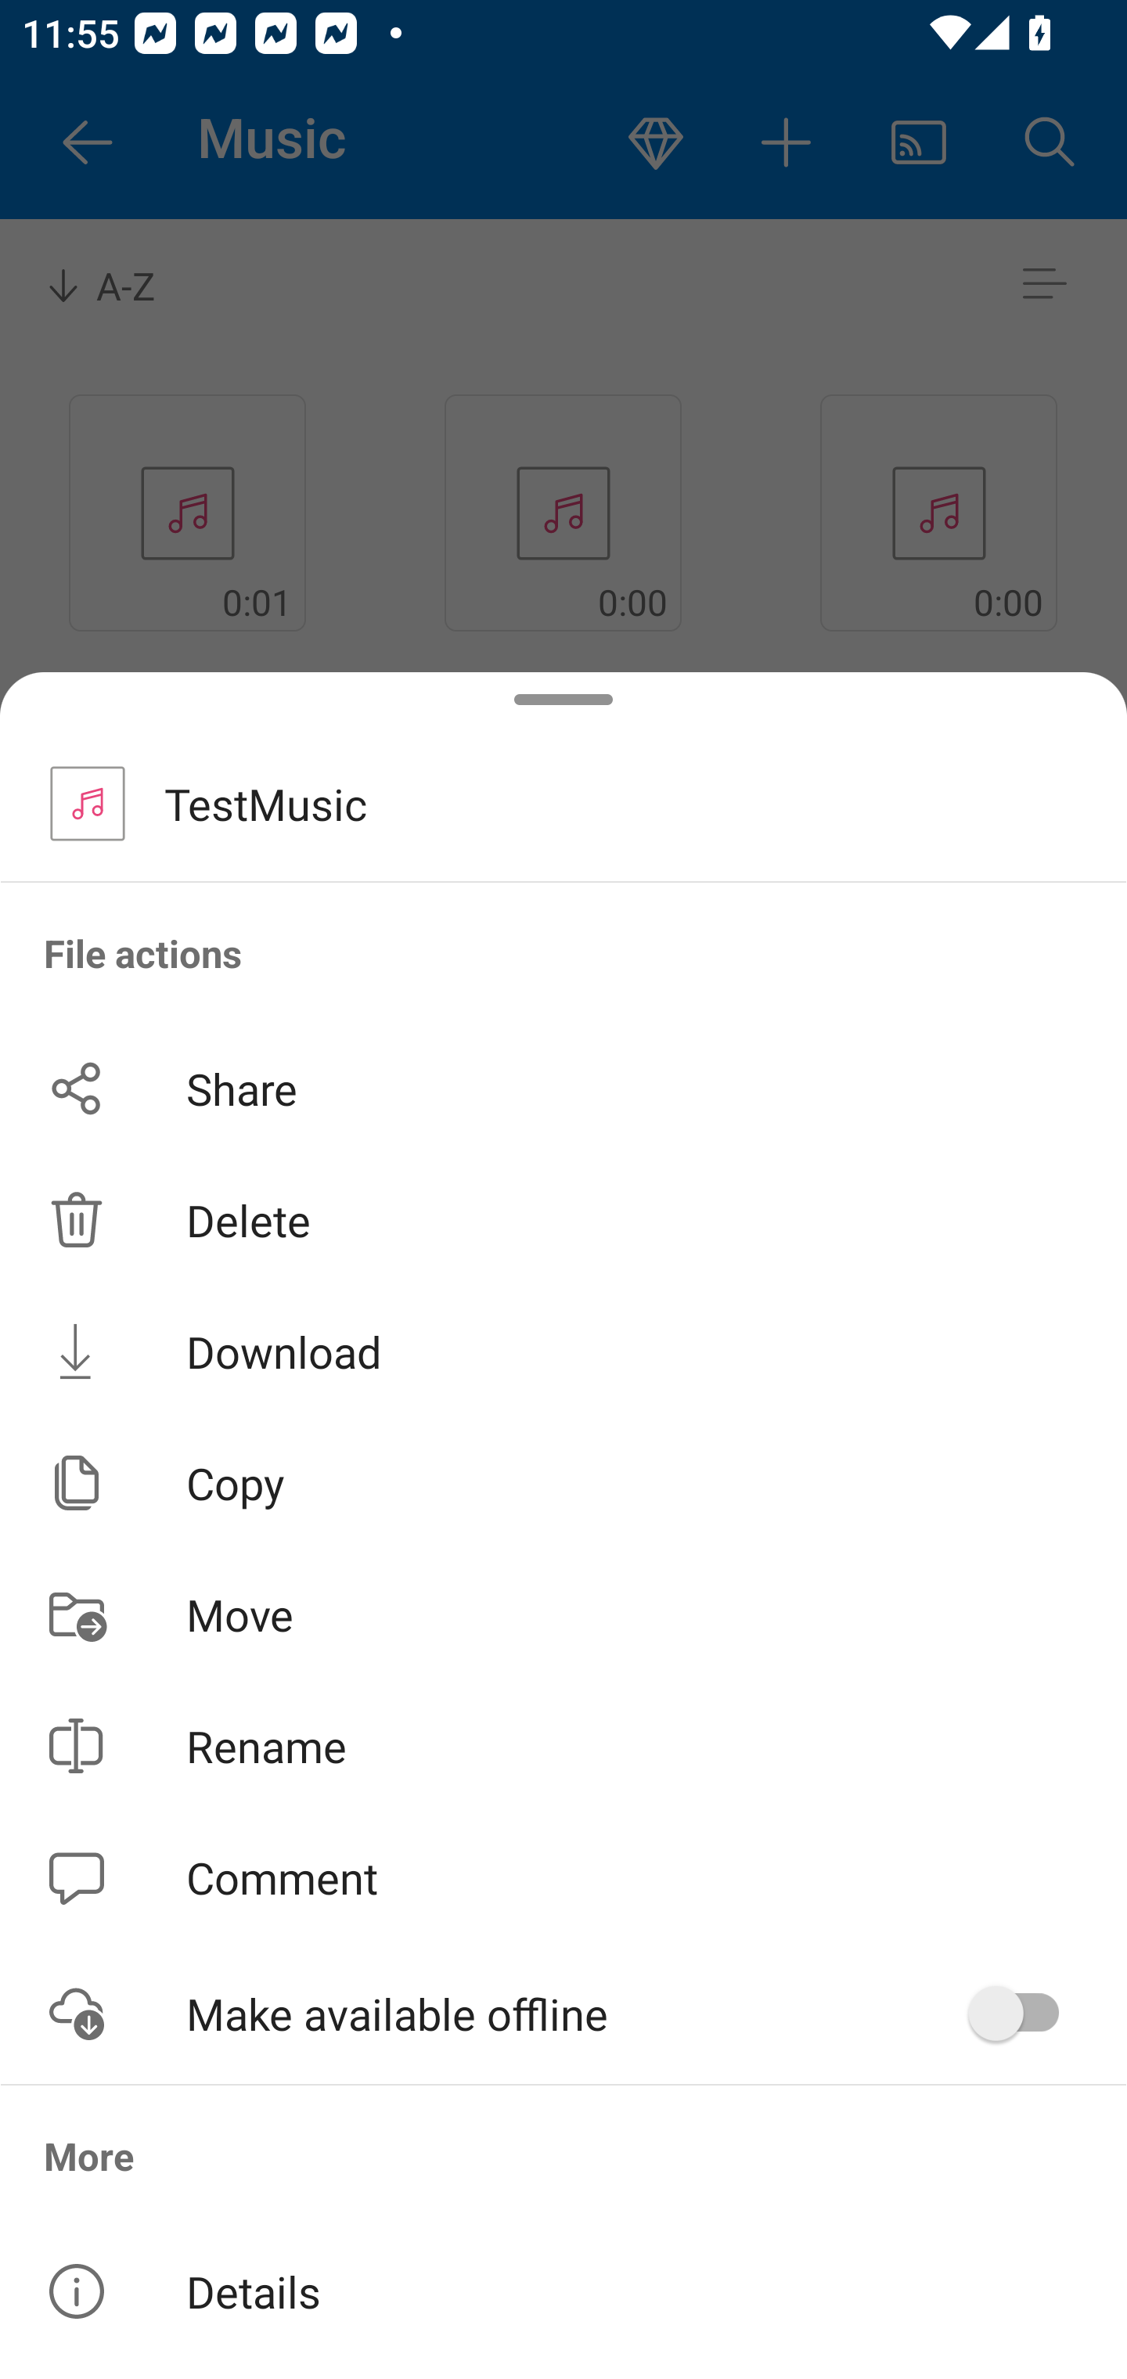 The height and width of the screenshot is (2379, 1127). I want to click on Rename button Rename, so click(563, 1746).